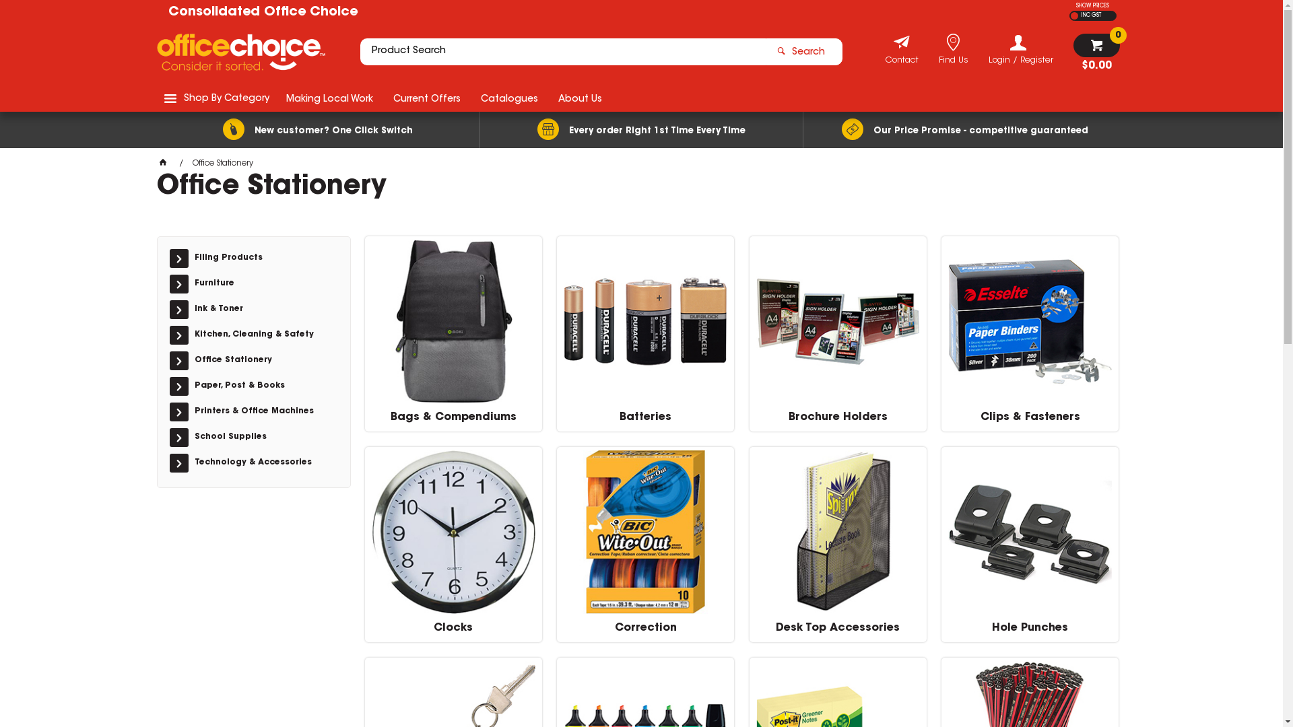  What do you see at coordinates (260, 335) in the screenshot?
I see `Kitchen, Cleaning & Safety` at bounding box center [260, 335].